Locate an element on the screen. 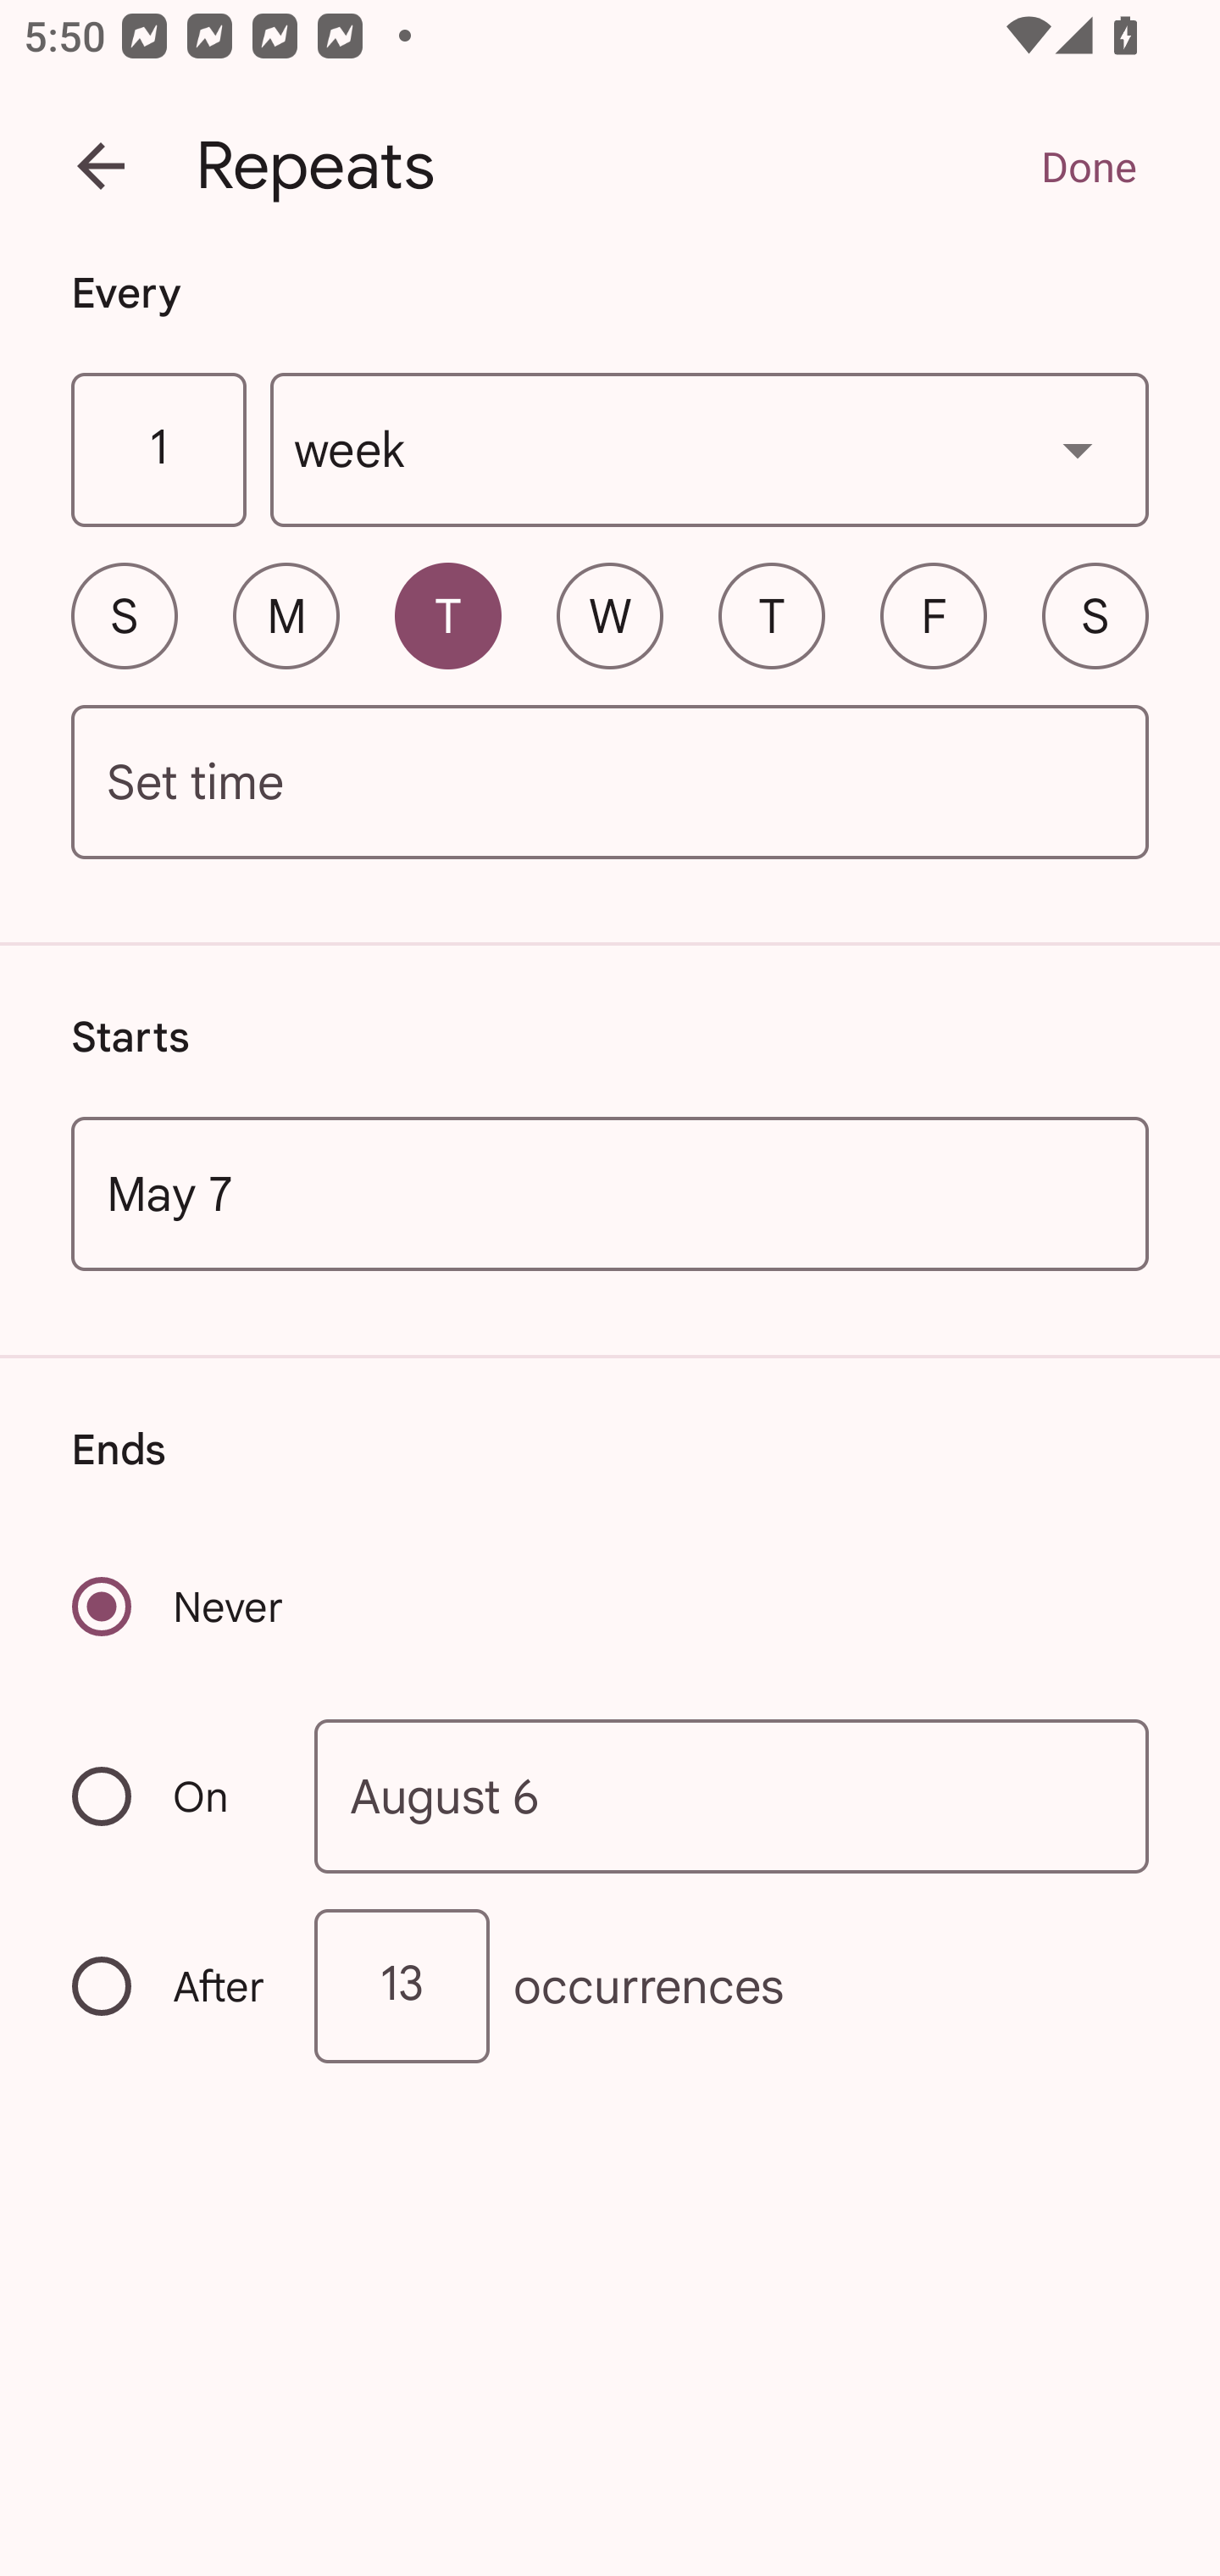 Image resolution: width=1220 pixels, height=2576 pixels. Set time is located at coordinates (610, 783).